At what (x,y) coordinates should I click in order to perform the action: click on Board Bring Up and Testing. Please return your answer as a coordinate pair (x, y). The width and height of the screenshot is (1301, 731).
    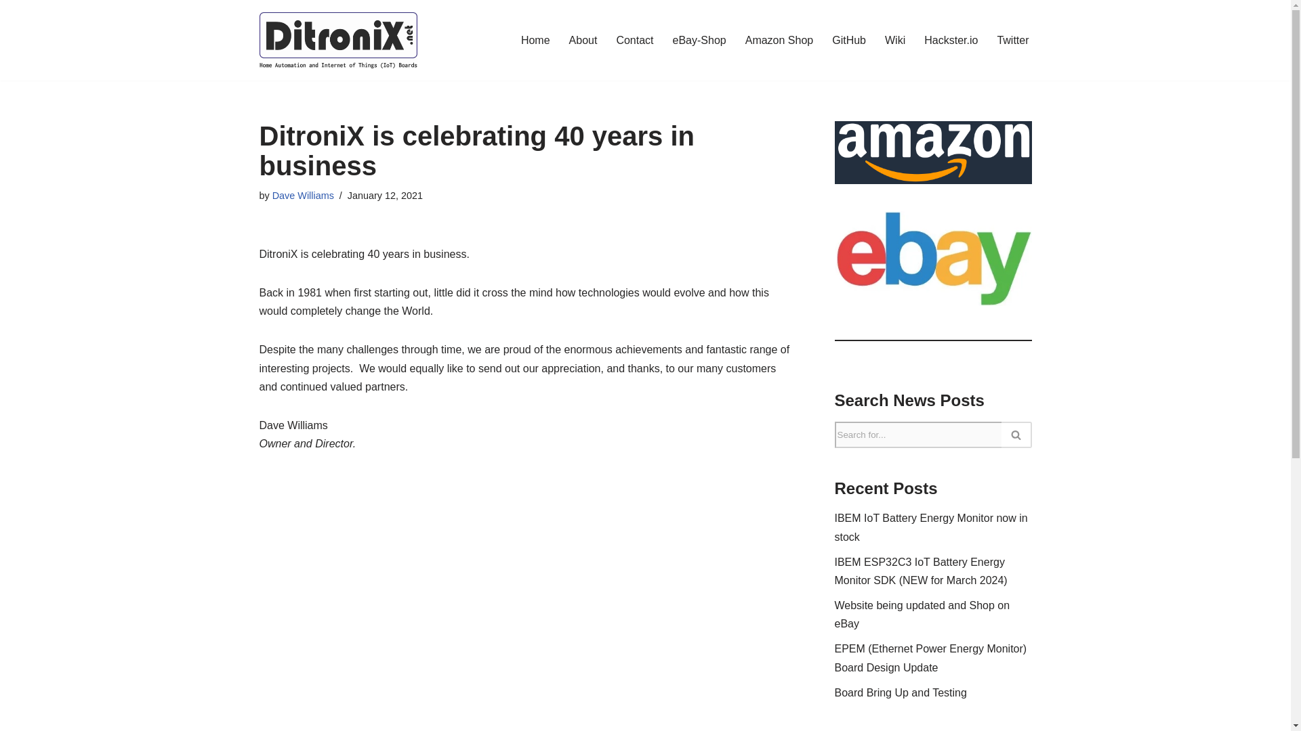
    Looking at the image, I should click on (901, 693).